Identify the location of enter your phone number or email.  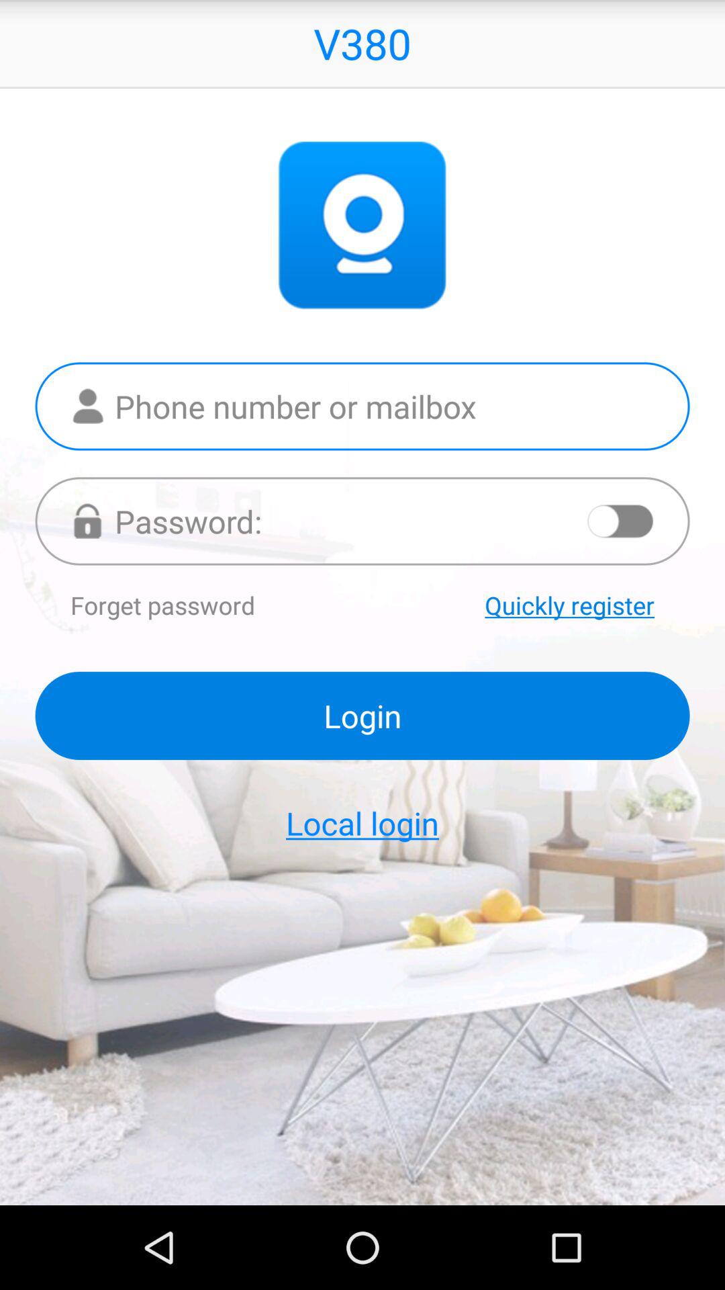
(362, 406).